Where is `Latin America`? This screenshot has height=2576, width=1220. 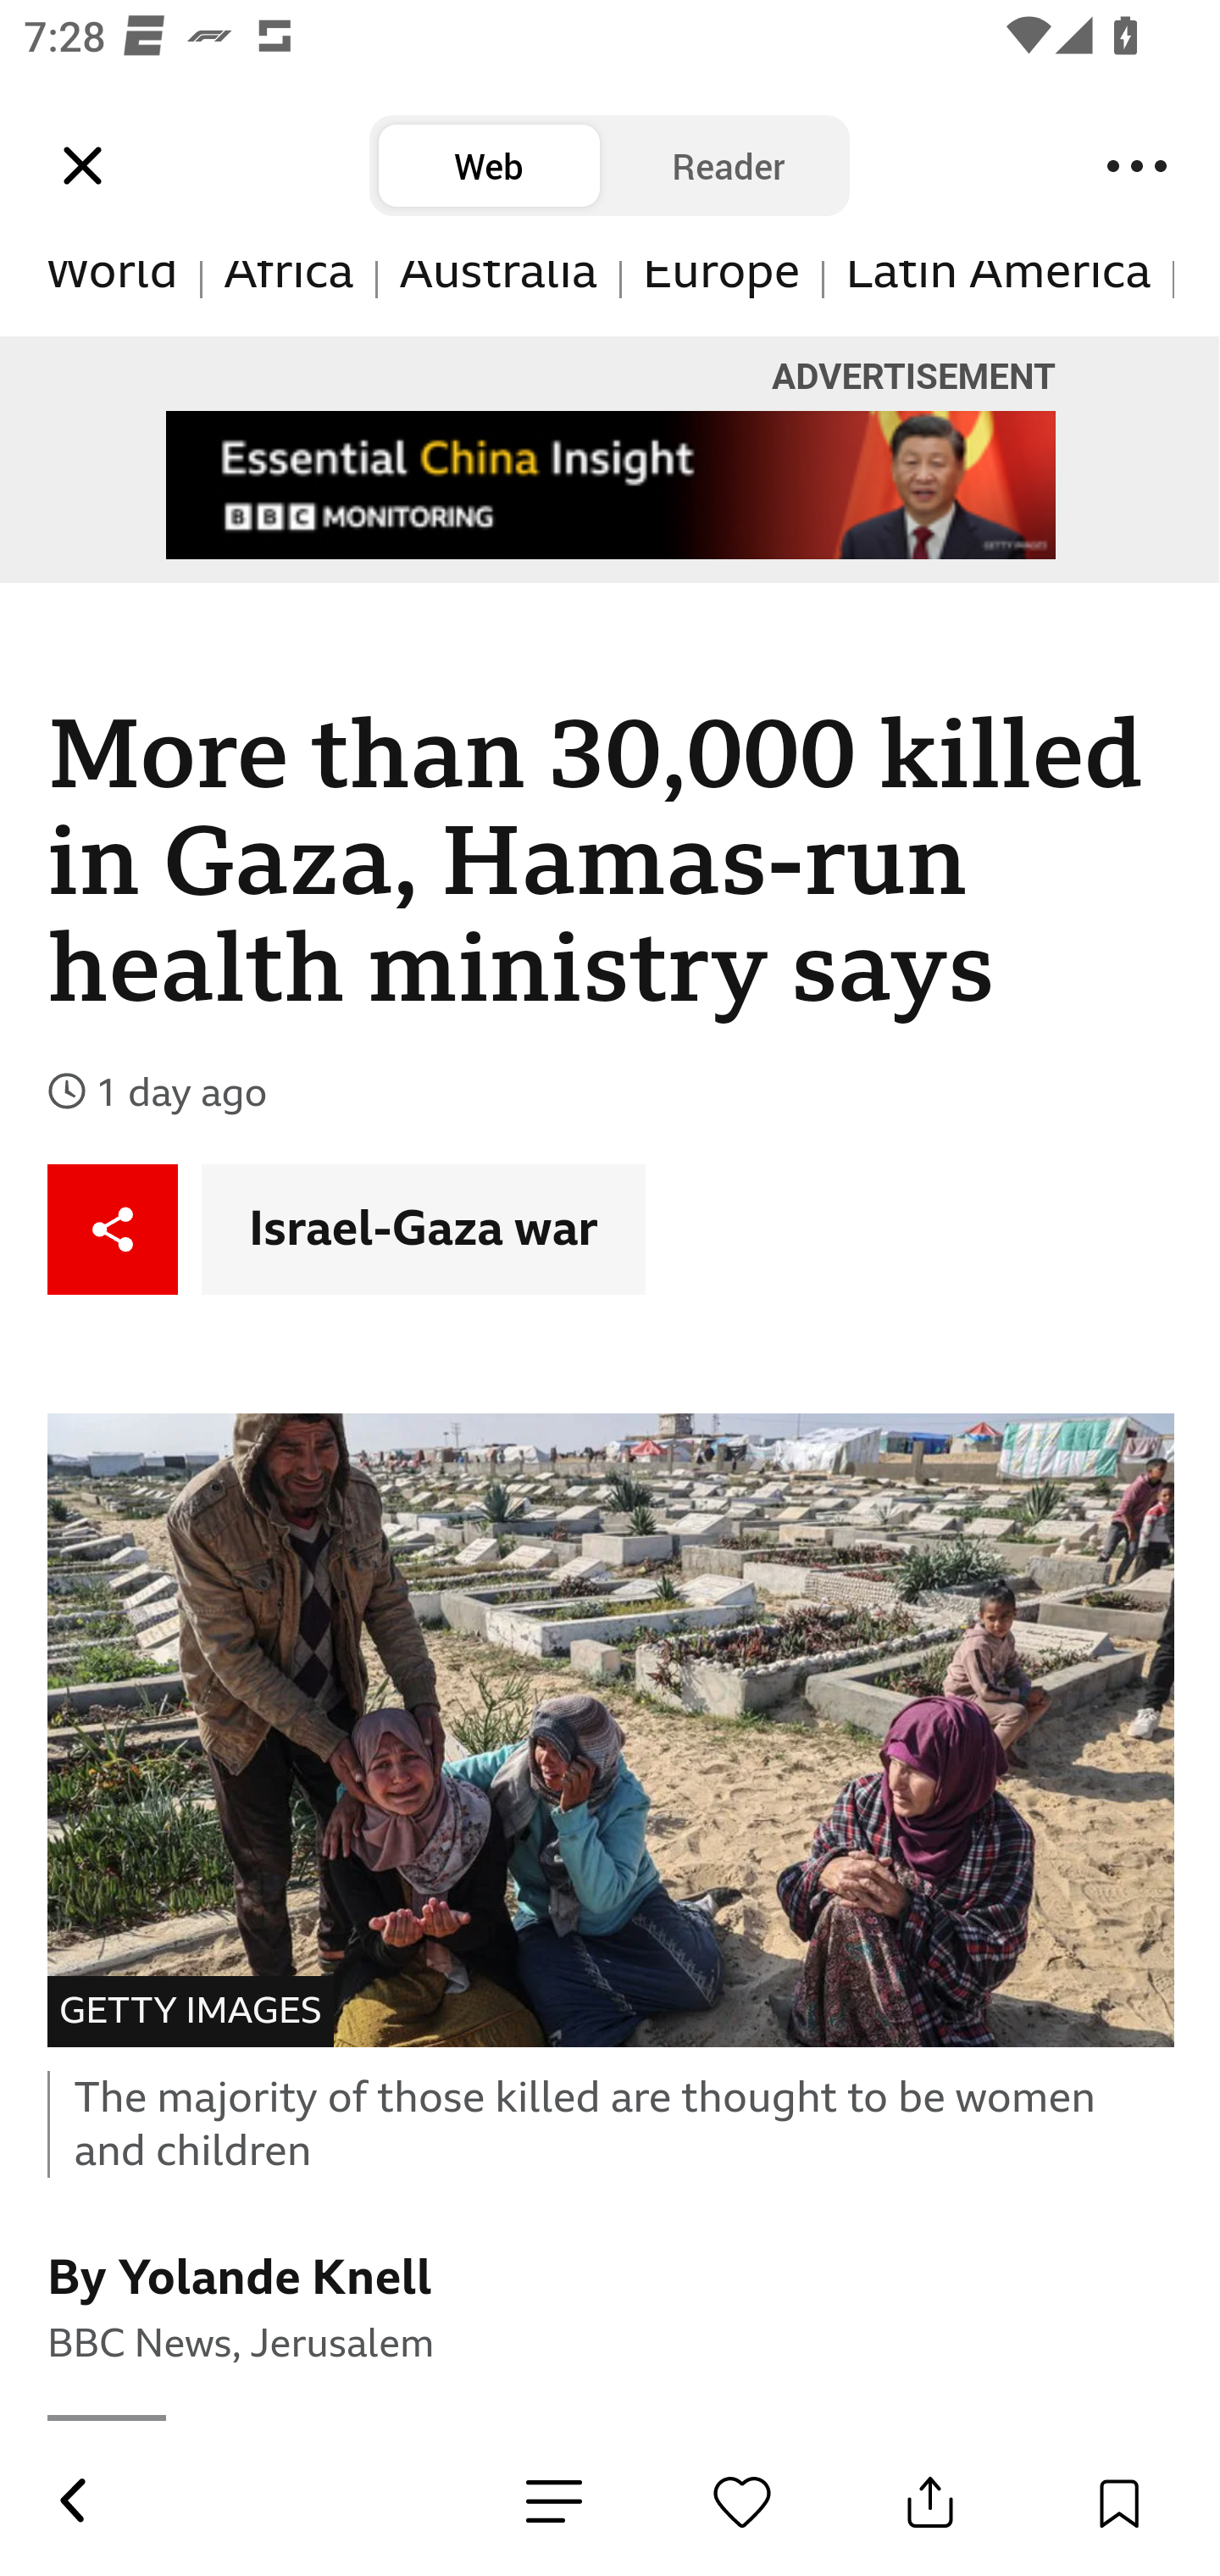
Latin America is located at coordinates (999, 298).